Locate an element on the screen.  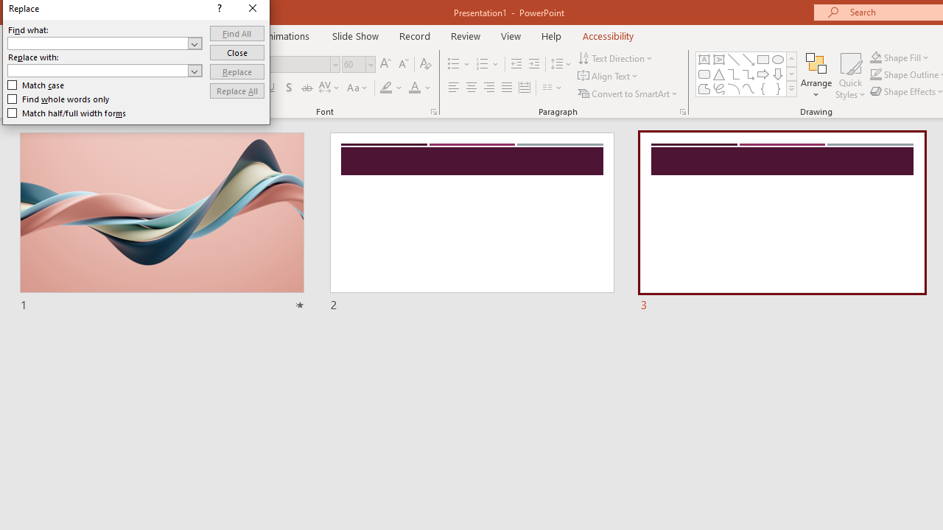
Convert to SmartArt is located at coordinates (628, 93).